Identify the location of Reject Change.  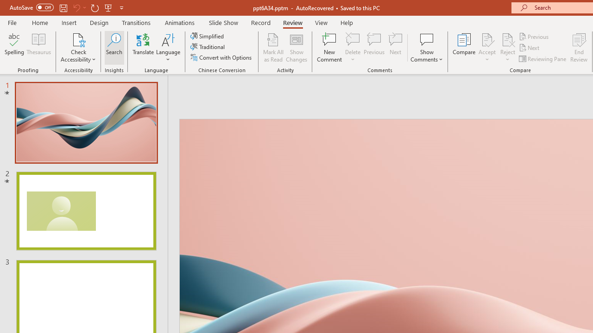
(508, 39).